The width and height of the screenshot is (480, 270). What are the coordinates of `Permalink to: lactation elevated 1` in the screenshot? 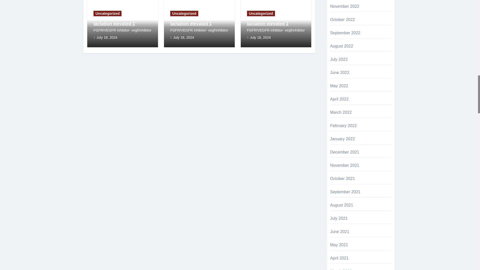 It's located at (191, 23).